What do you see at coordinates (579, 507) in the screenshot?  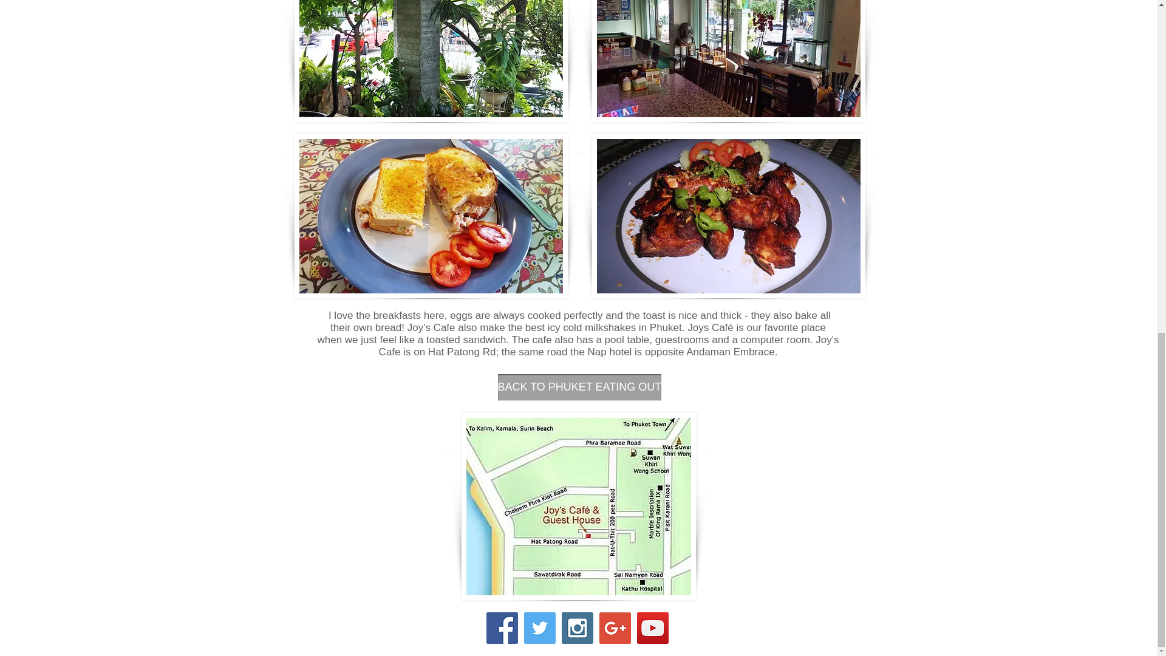 I see `Joy's Cafe - Location Map` at bounding box center [579, 507].